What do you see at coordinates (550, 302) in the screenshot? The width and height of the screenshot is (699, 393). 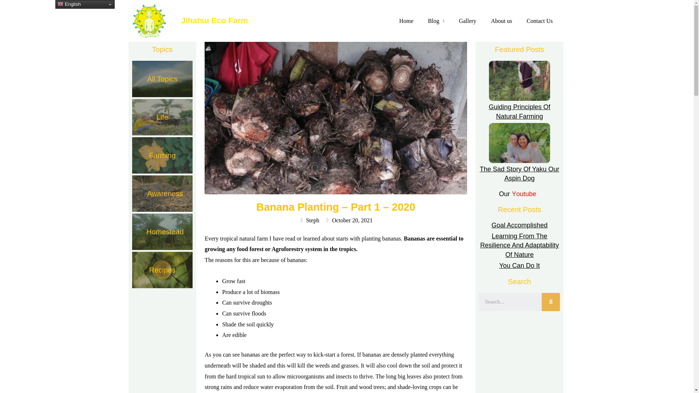 I see `Search` at bounding box center [550, 302].